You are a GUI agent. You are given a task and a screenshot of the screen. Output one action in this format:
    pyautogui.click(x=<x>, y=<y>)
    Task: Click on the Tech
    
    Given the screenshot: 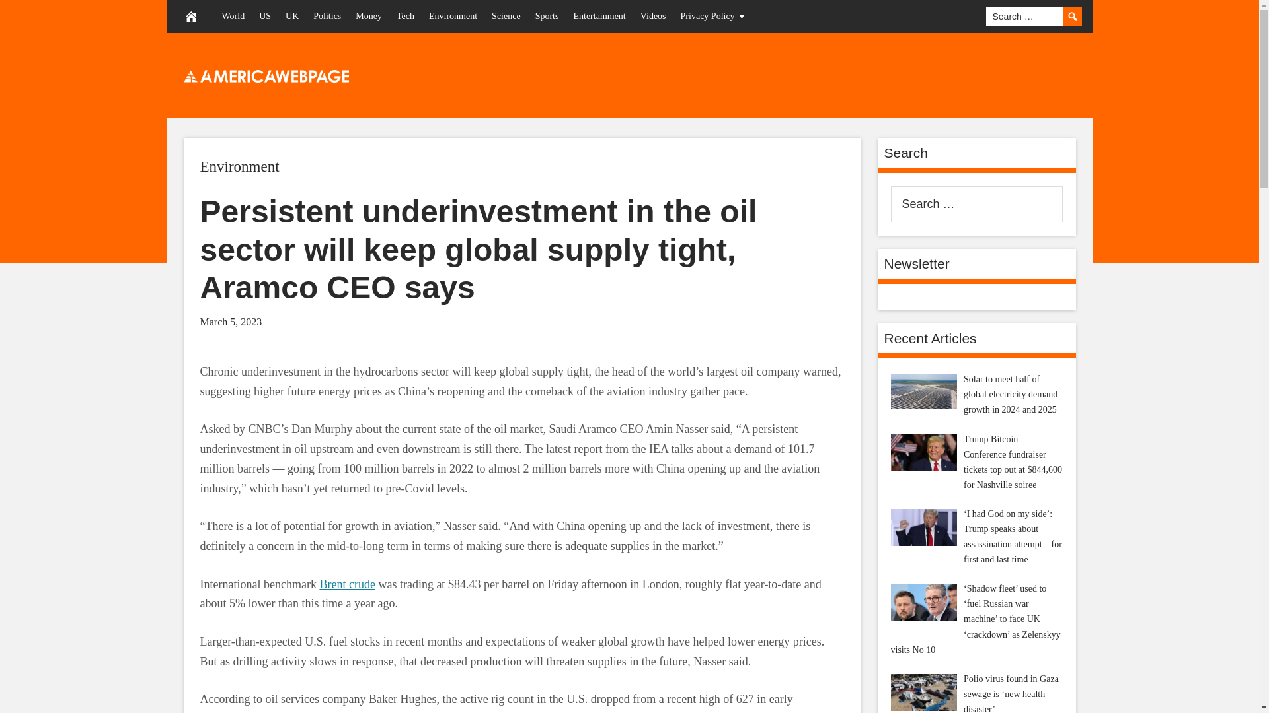 What is the action you would take?
    pyautogui.click(x=405, y=16)
    